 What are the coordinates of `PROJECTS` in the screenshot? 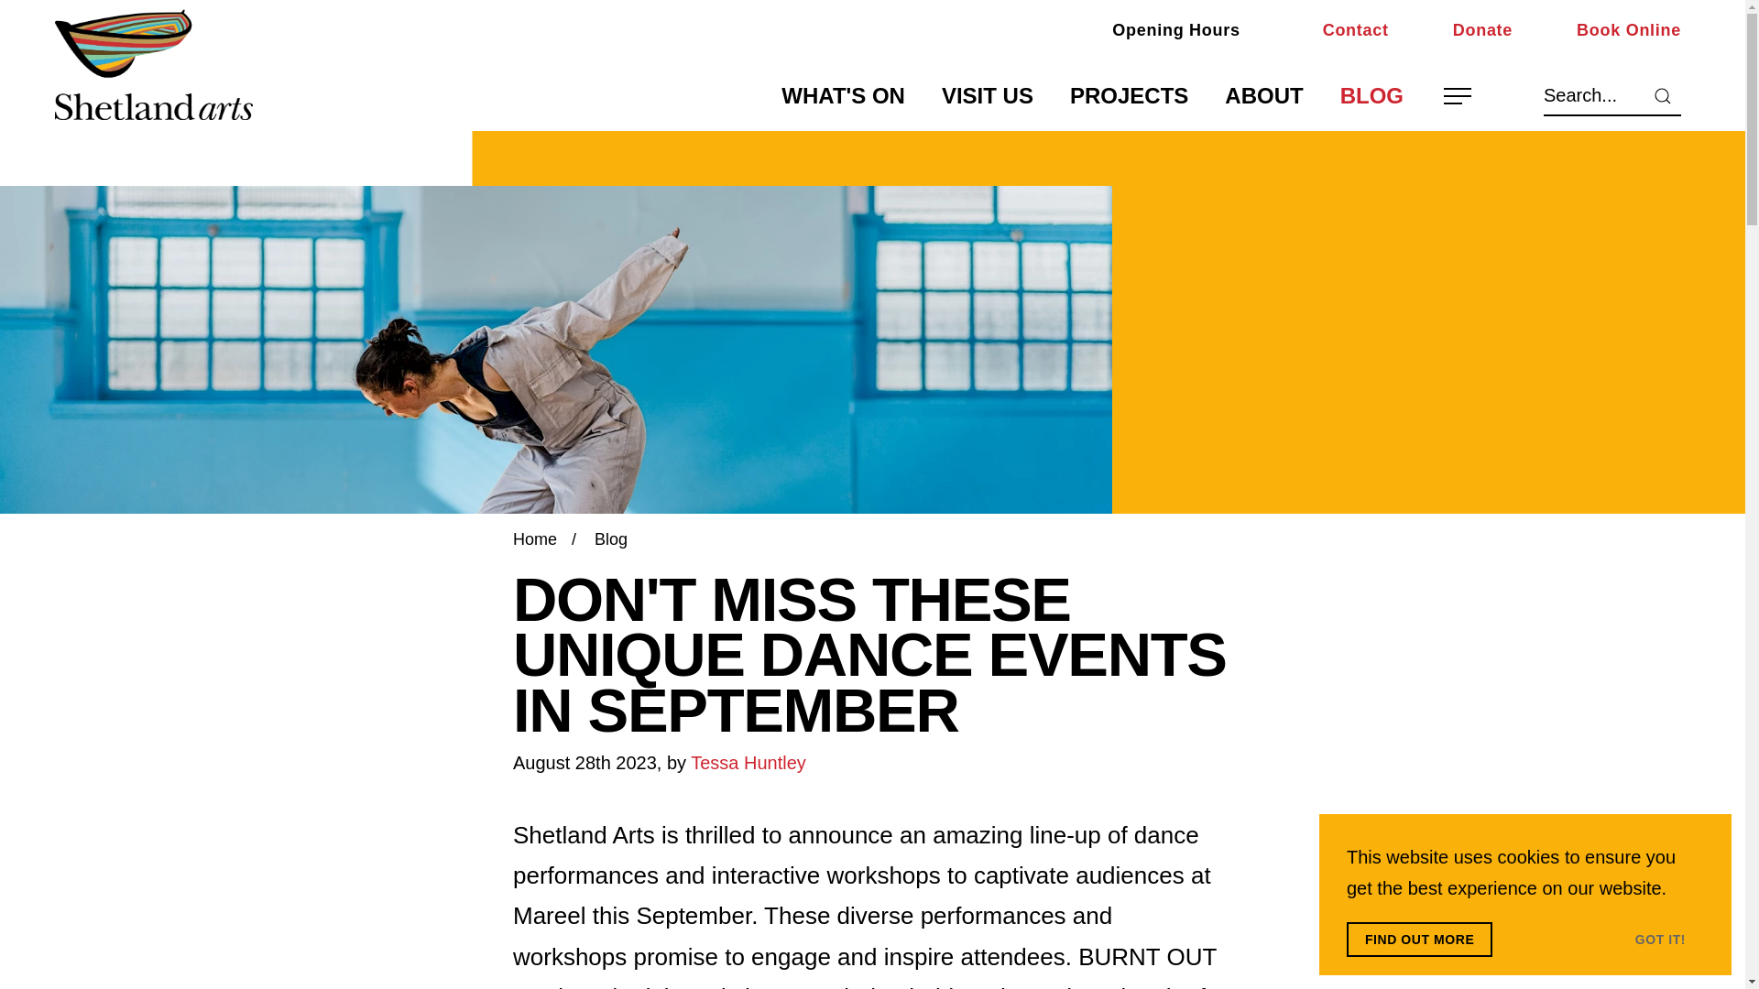 It's located at (1129, 97).